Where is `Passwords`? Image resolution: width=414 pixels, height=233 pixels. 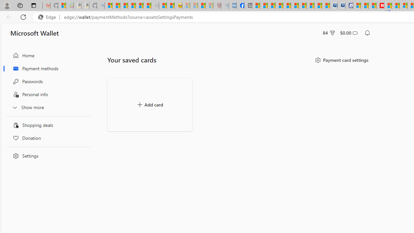 Passwords is located at coordinates (47, 82).